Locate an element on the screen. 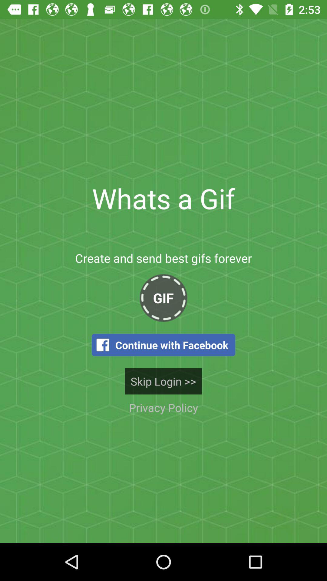 The width and height of the screenshot is (327, 581). swipe to privacy policy item is located at coordinates (163, 407).